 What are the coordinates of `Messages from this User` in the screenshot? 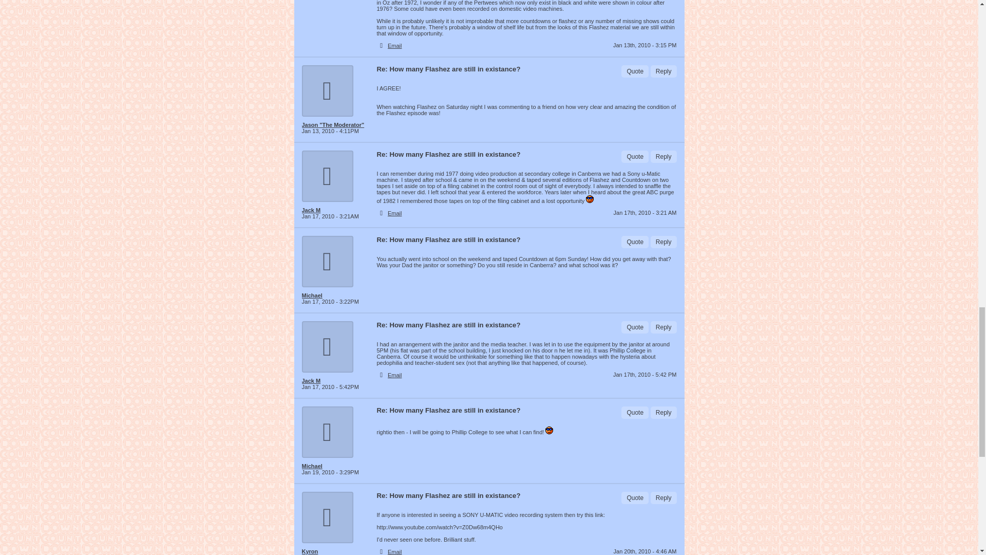 It's located at (312, 295).